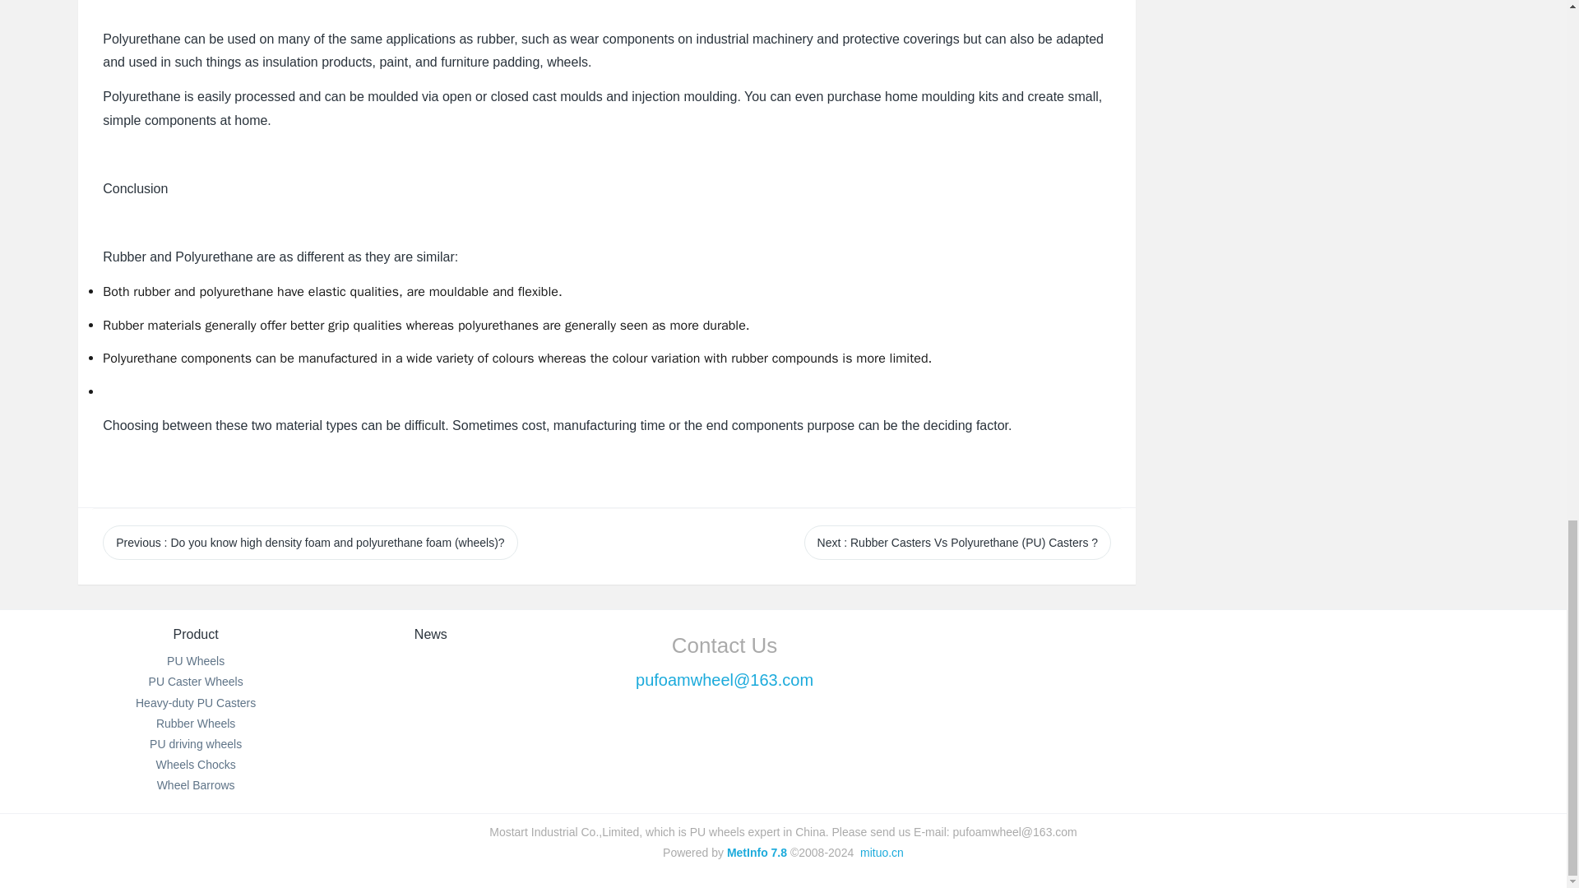  Describe the element at coordinates (195, 765) in the screenshot. I see `Wheels Chocks` at that location.